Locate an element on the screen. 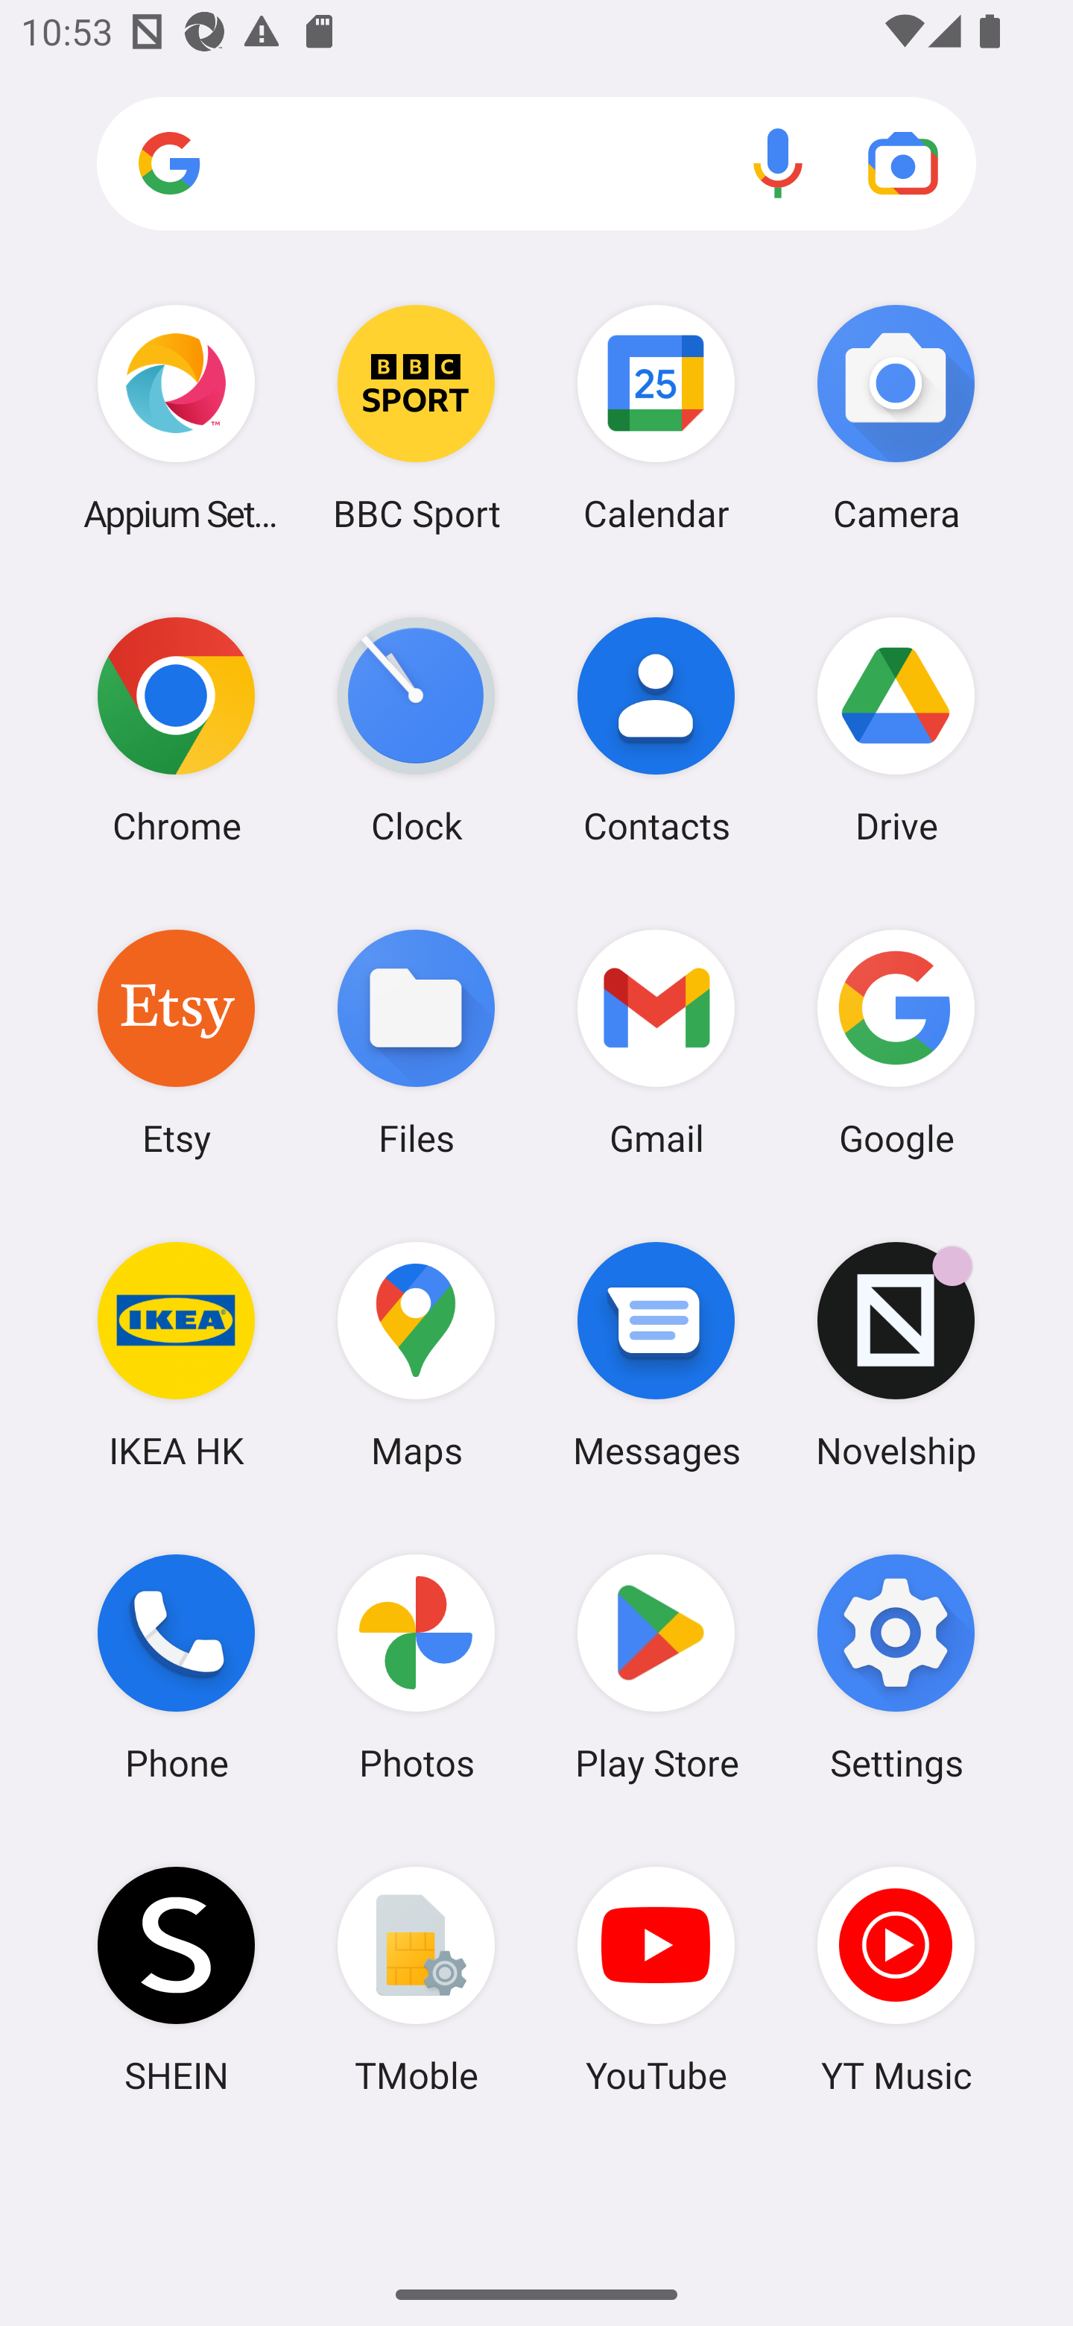 The width and height of the screenshot is (1073, 2326). Google Lens is located at coordinates (903, 163).